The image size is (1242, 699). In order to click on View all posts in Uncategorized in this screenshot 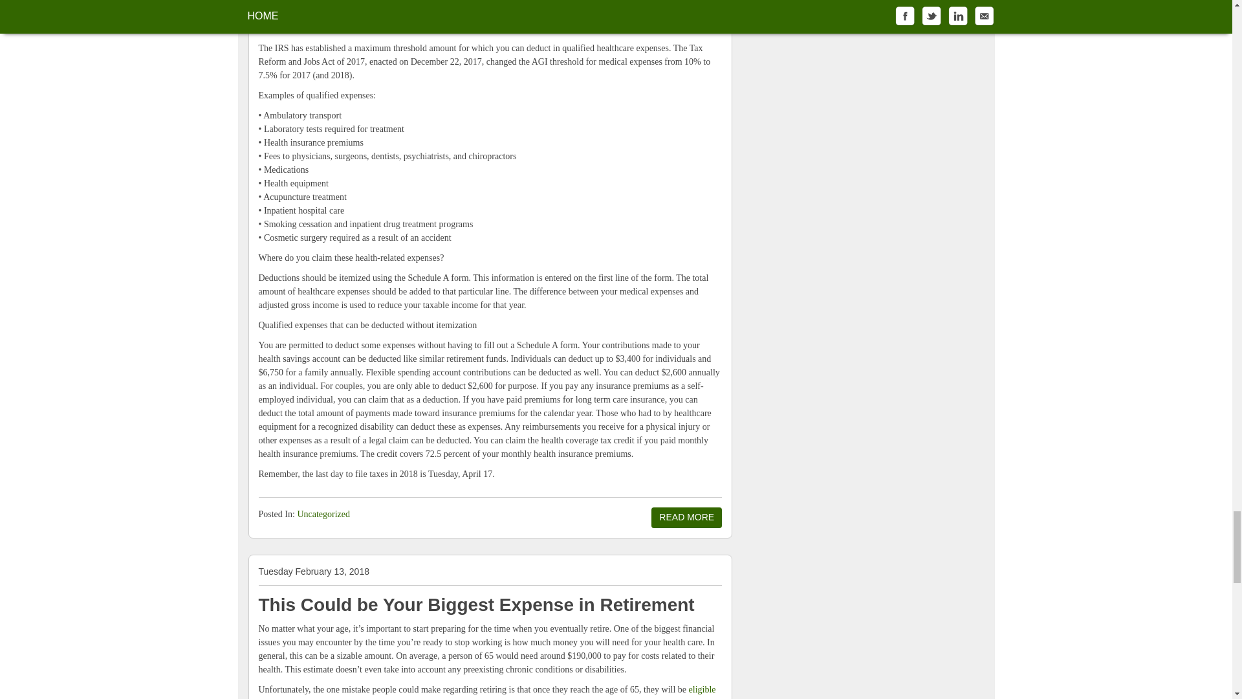, I will do `click(323, 514)`.